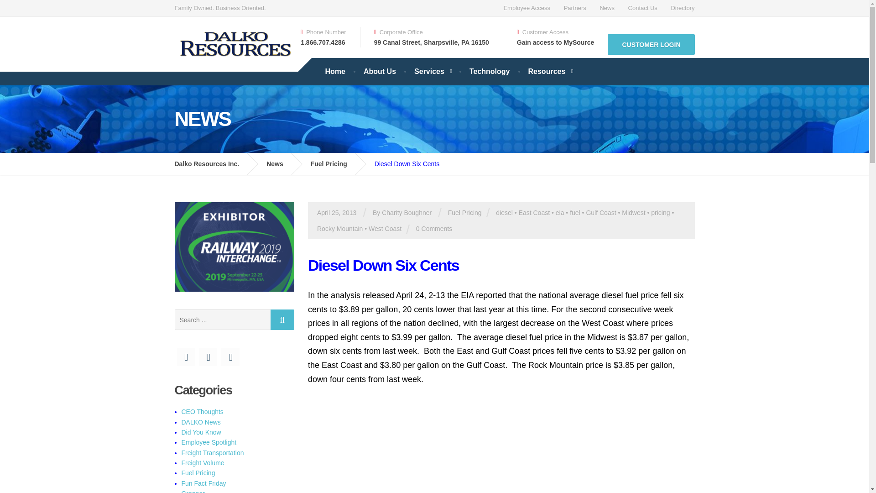  Describe the element at coordinates (464, 213) in the screenshot. I see `Fuel Pricing` at that location.